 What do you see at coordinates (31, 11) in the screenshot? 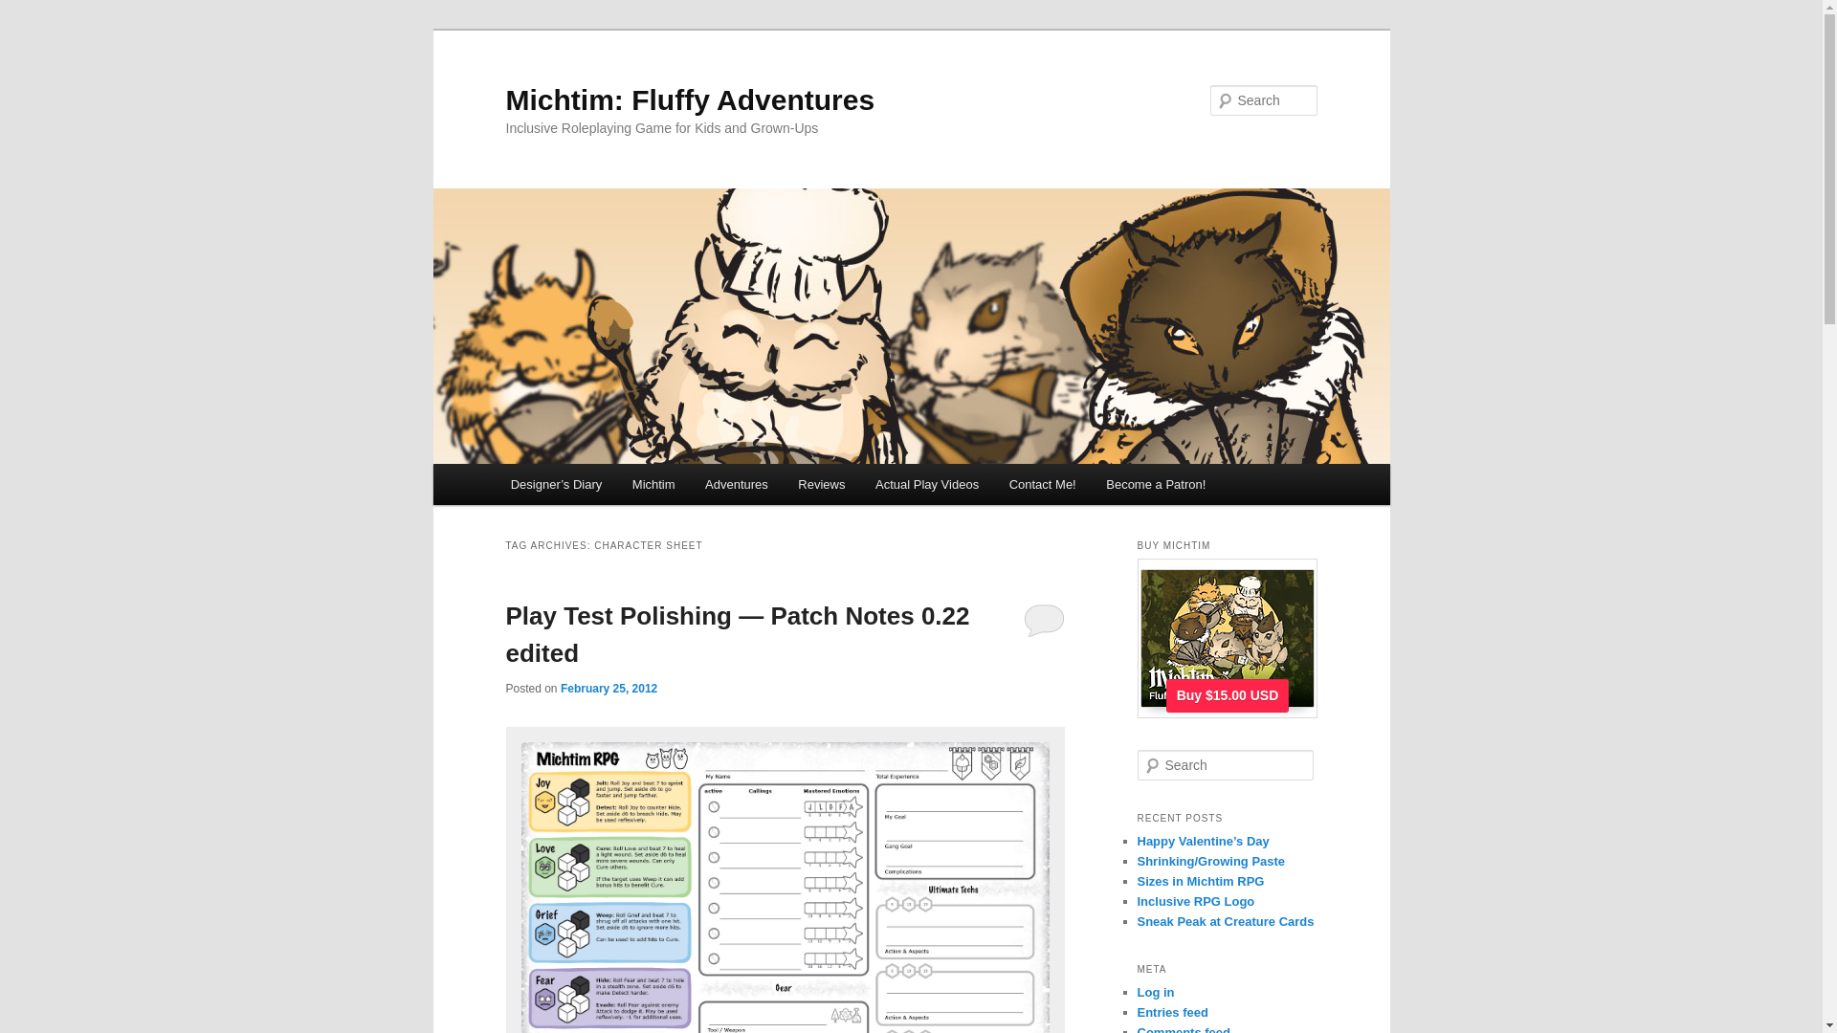
I see `Search` at bounding box center [31, 11].